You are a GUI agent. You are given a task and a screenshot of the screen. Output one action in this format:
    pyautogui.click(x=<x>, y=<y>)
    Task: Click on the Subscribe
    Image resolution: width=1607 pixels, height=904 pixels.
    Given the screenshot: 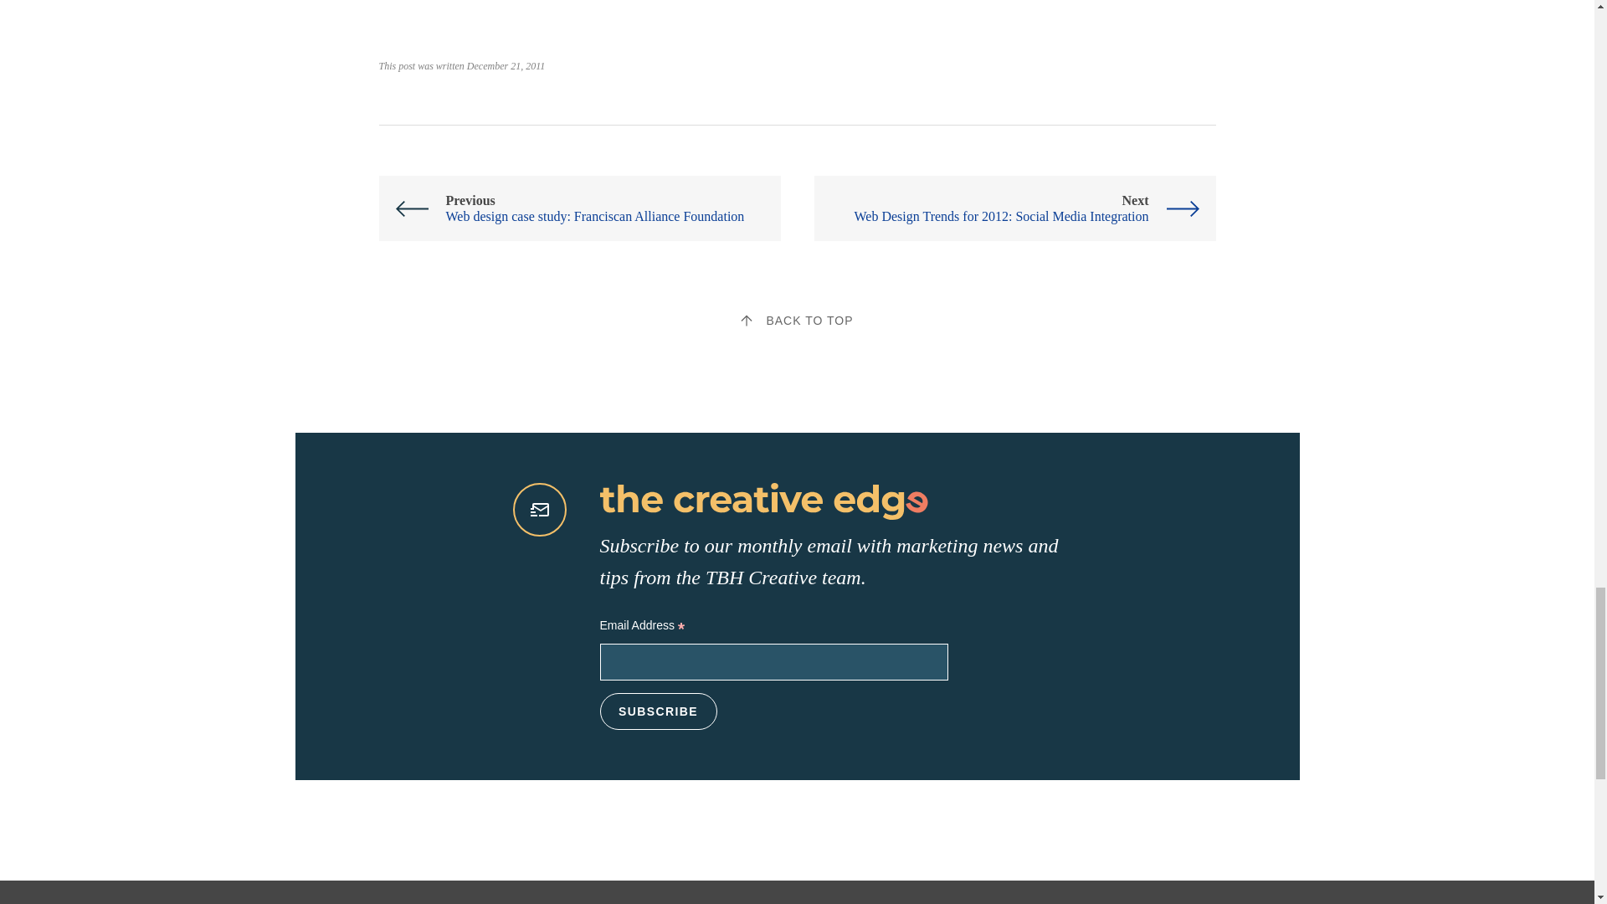 What is the action you would take?
    pyautogui.click(x=658, y=711)
    